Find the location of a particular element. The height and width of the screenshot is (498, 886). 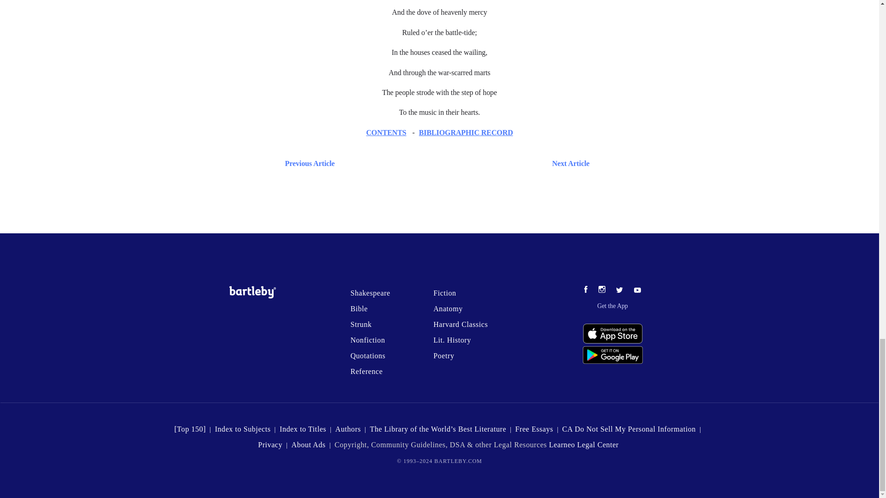

Nonfiction is located at coordinates (367, 340).